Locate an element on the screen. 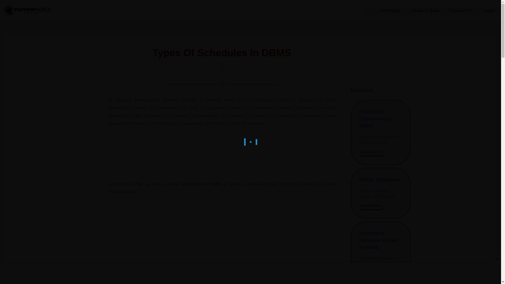 The height and width of the screenshot is (284, 505). Contact Us is located at coordinates (460, 11).